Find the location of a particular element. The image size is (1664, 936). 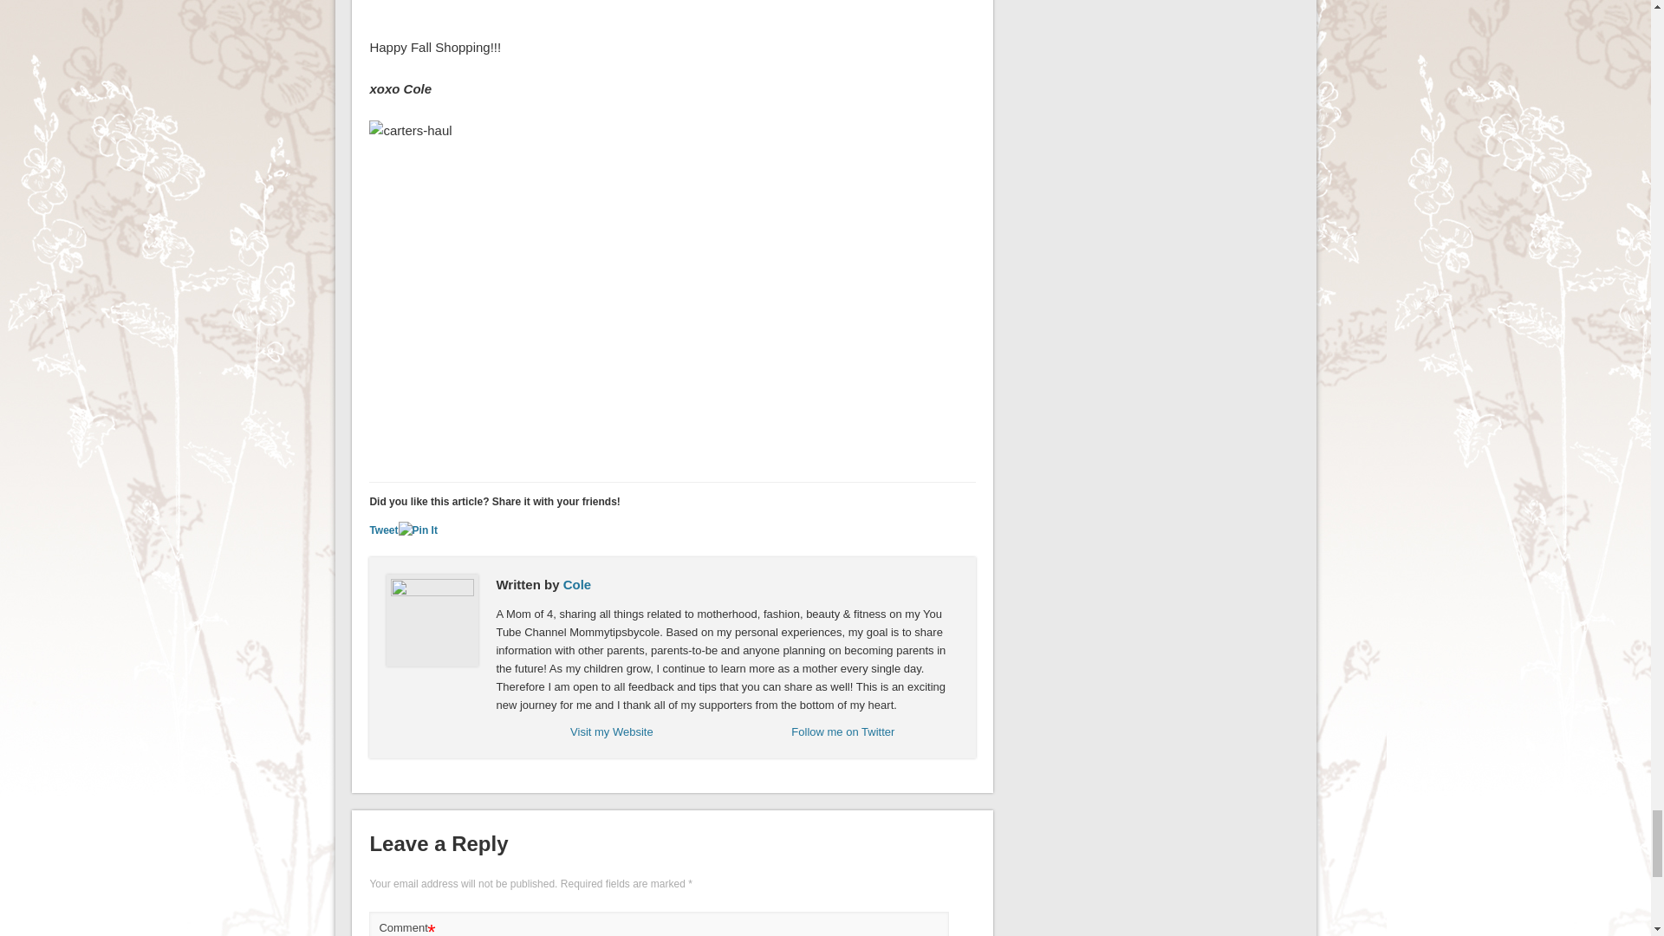

Pin It is located at coordinates (418, 530).